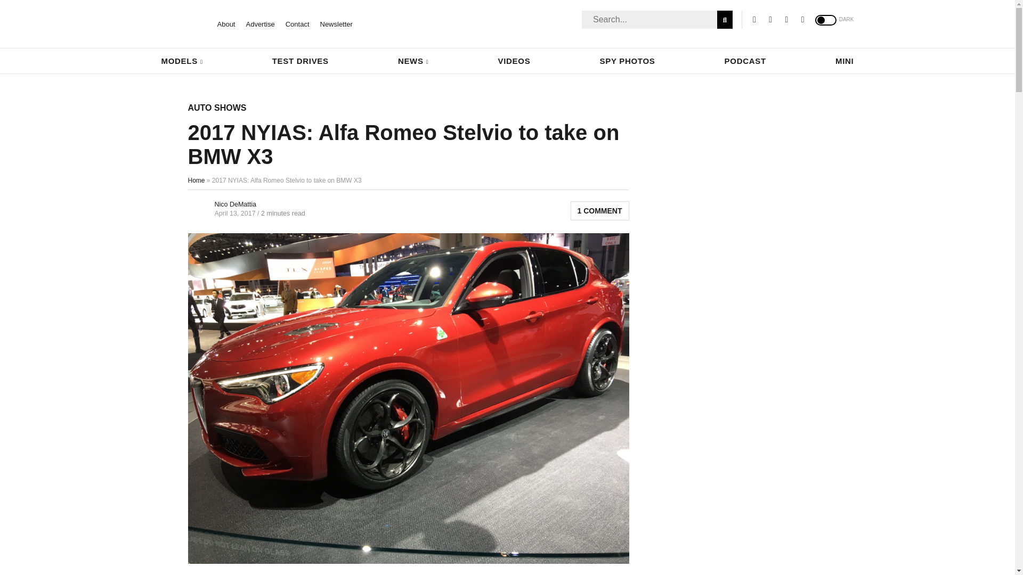 This screenshot has width=1023, height=575. Describe the element at coordinates (235, 204) in the screenshot. I see `Nico DeMattia` at that location.